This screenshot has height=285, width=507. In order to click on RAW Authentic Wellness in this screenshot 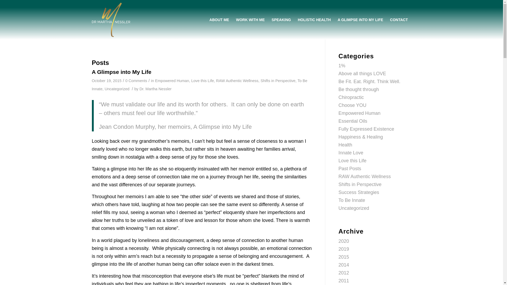, I will do `click(237, 81)`.